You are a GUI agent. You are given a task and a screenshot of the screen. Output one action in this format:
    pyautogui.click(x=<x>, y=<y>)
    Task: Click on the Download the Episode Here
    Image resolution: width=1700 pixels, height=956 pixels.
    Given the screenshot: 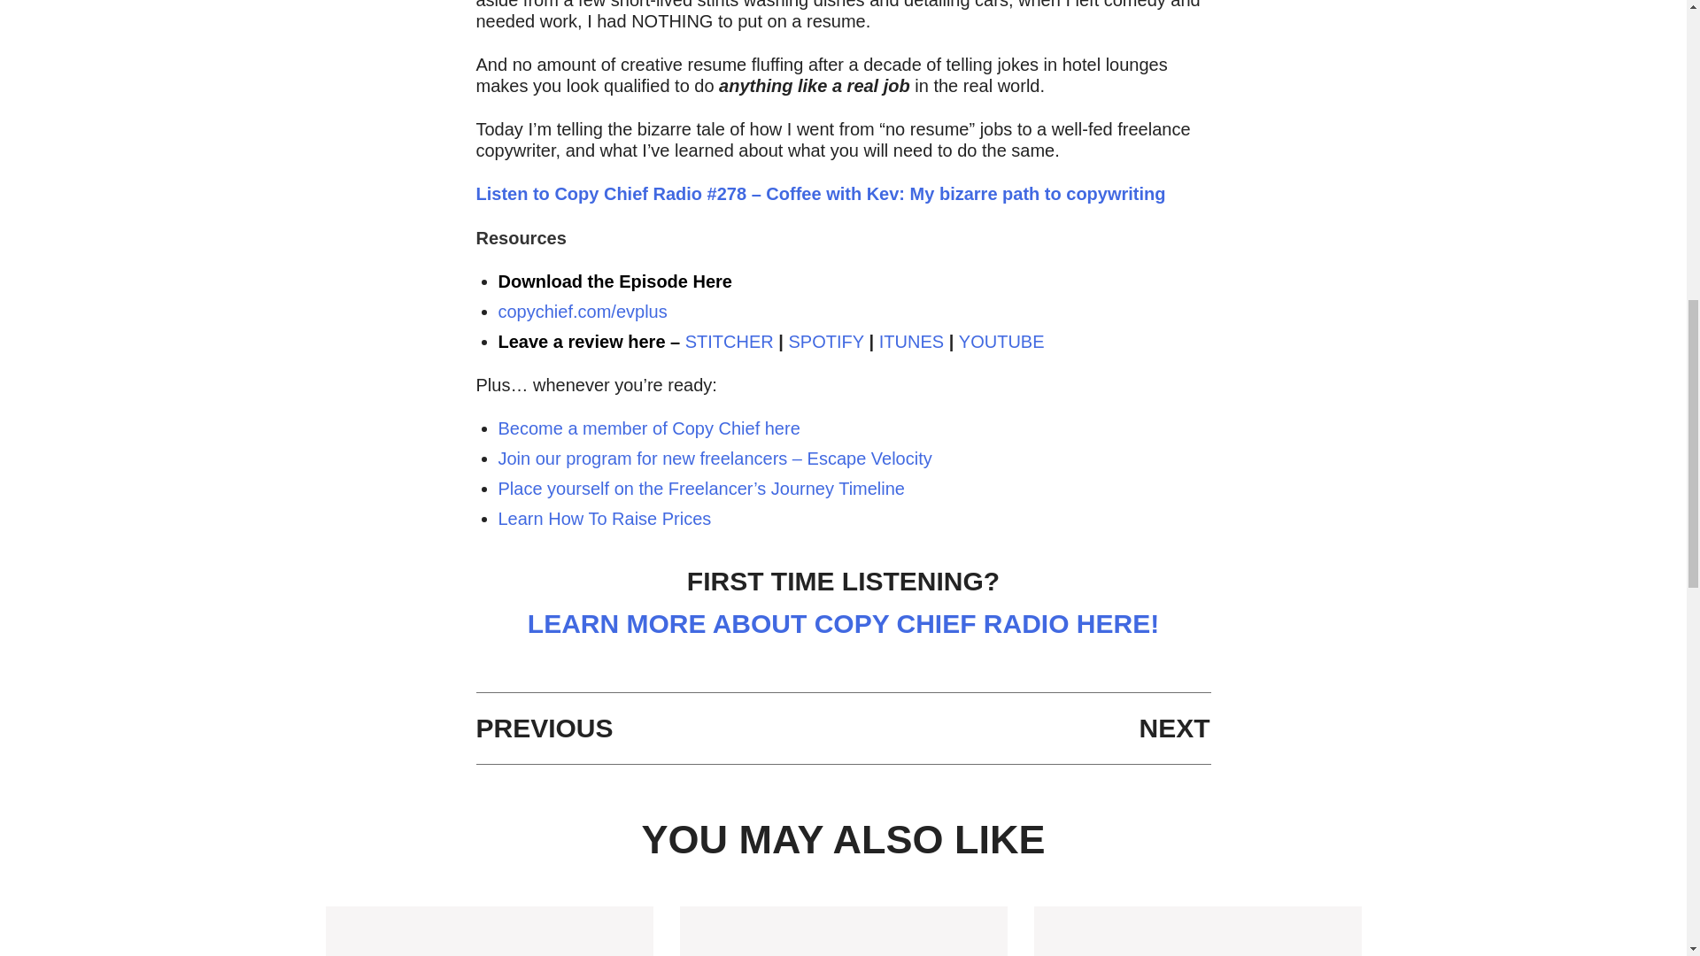 What is the action you would take?
    pyautogui.click(x=614, y=281)
    